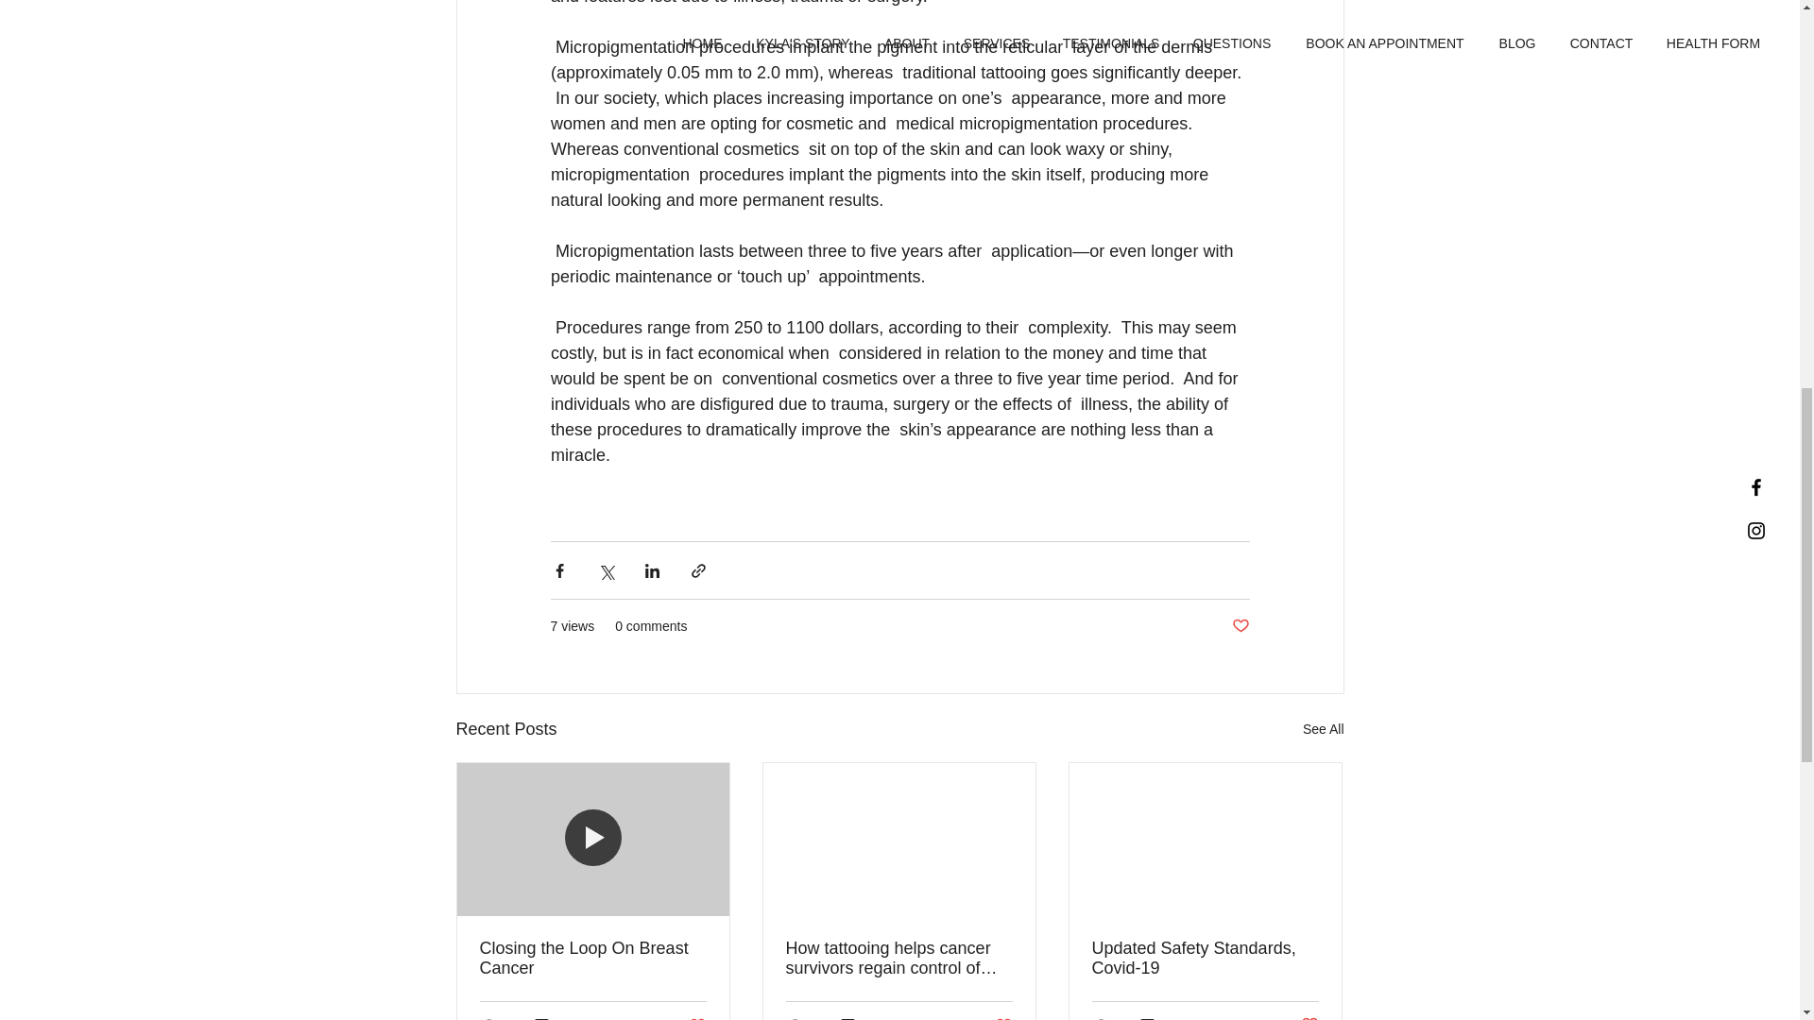  Describe the element at coordinates (1205, 958) in the screenshot. I see `See All` at that location.